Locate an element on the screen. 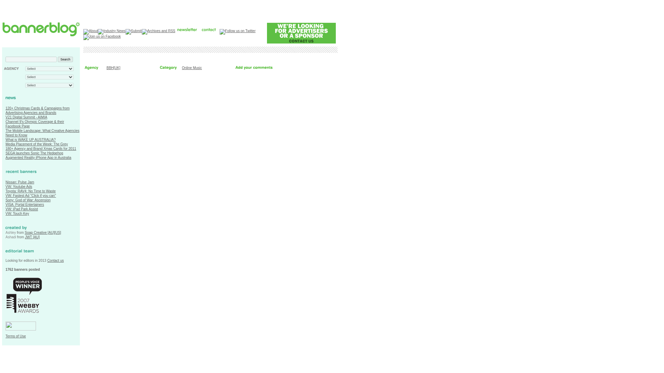 The width and height of the screenshot is (664, 373). Online Music is located at coordinates (192, 68).